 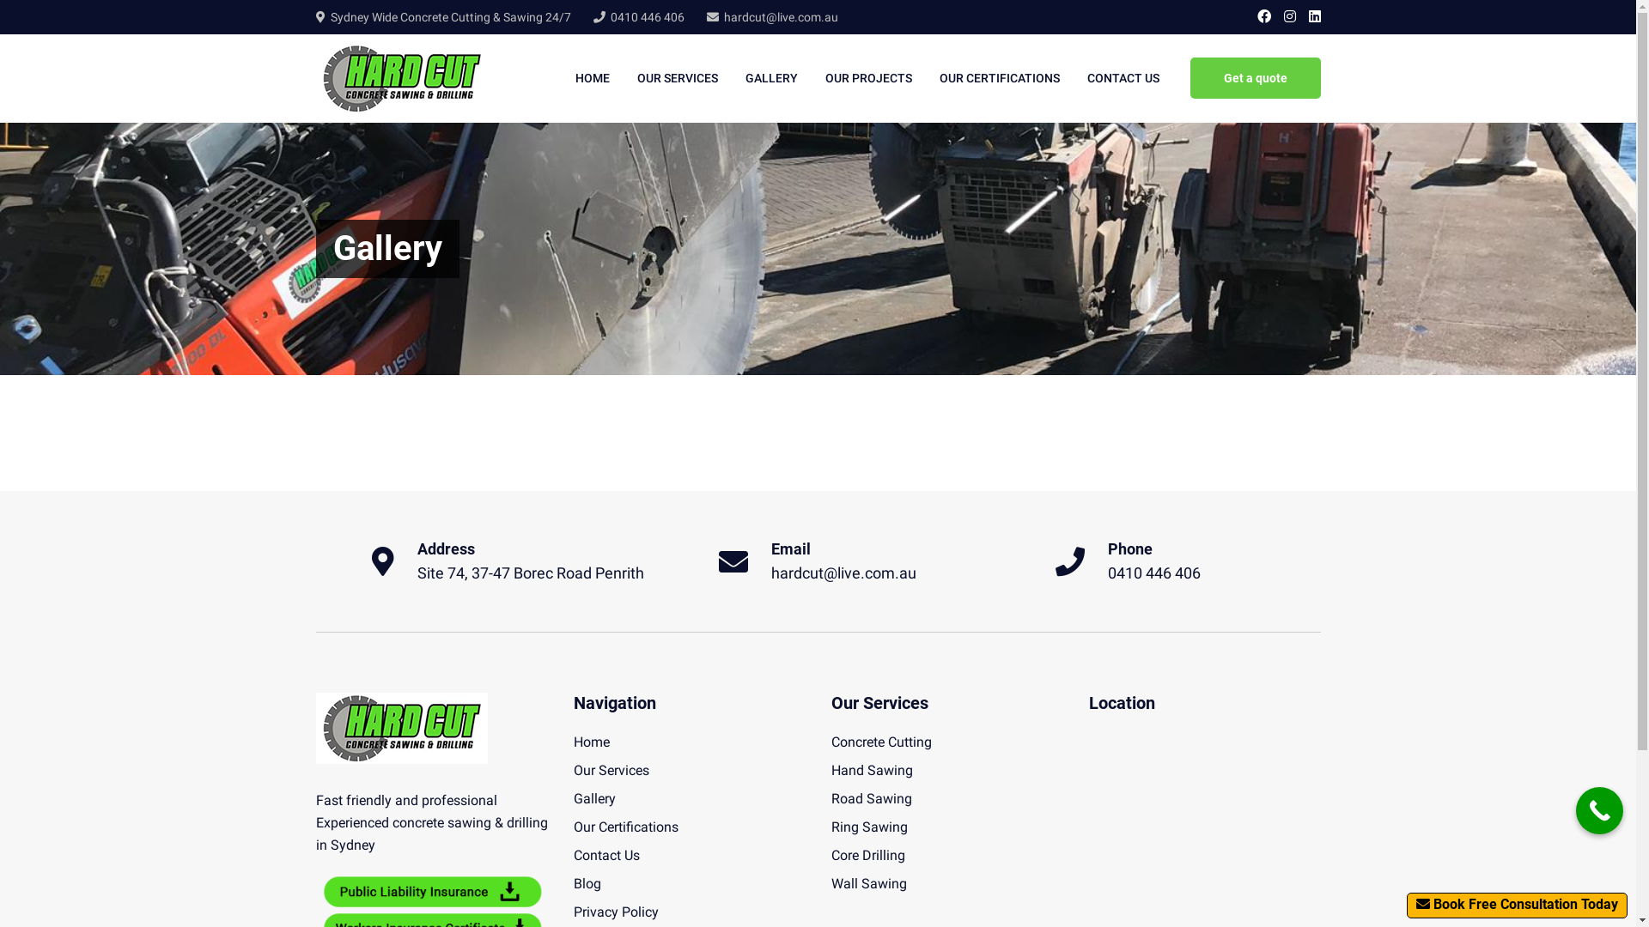 What do you see at coordinates (678, 79) in the screenshot?
I see `OUR SERVICES` at bounding box center [678, 79].